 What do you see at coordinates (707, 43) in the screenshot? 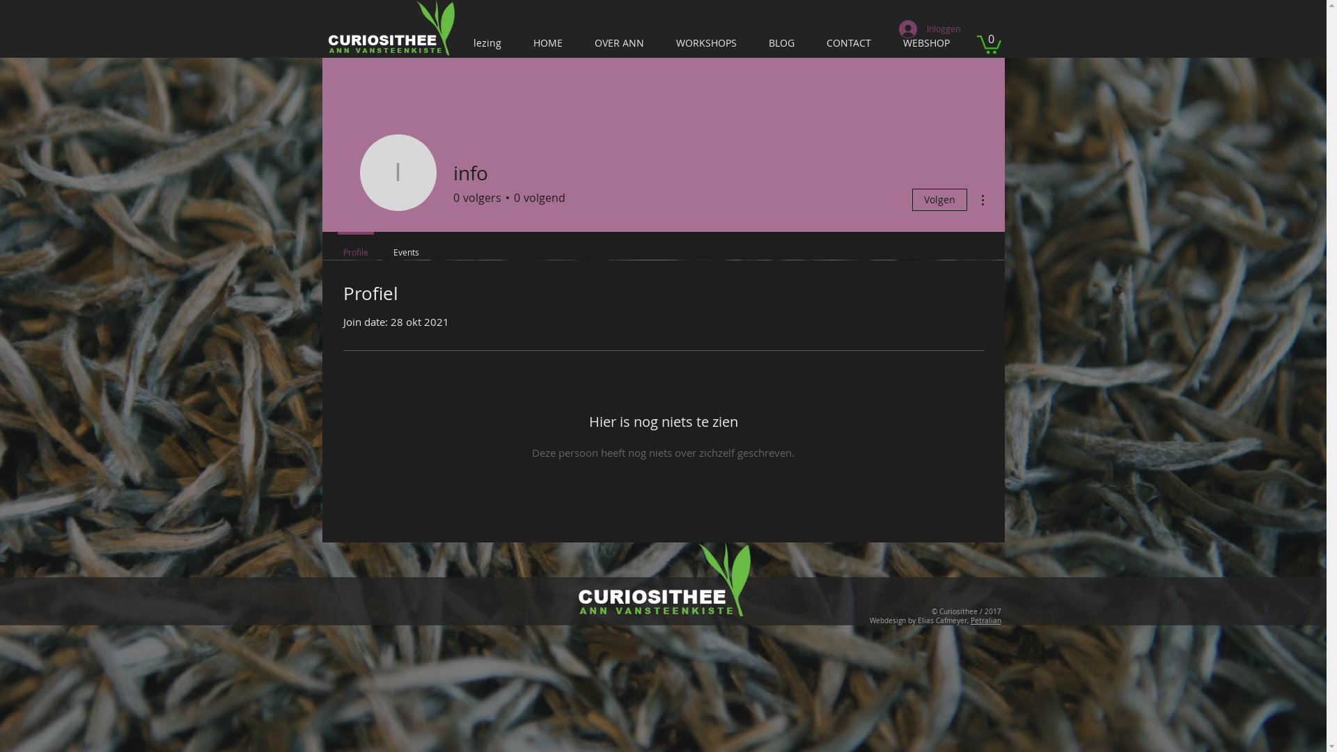
I see `WORKSHOPS` at bounding box center [707, 43].